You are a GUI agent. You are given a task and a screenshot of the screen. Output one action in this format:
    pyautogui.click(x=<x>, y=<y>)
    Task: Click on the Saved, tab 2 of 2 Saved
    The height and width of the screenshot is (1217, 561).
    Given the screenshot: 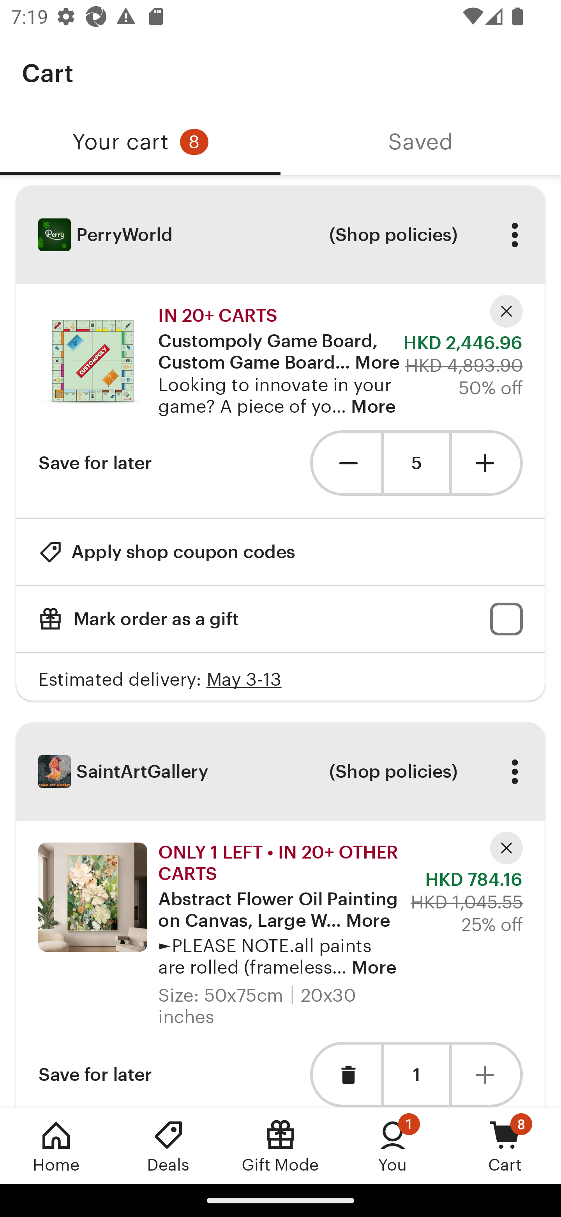 What is the action you would take?
    pyautogui.click(x=421, y=142)
    